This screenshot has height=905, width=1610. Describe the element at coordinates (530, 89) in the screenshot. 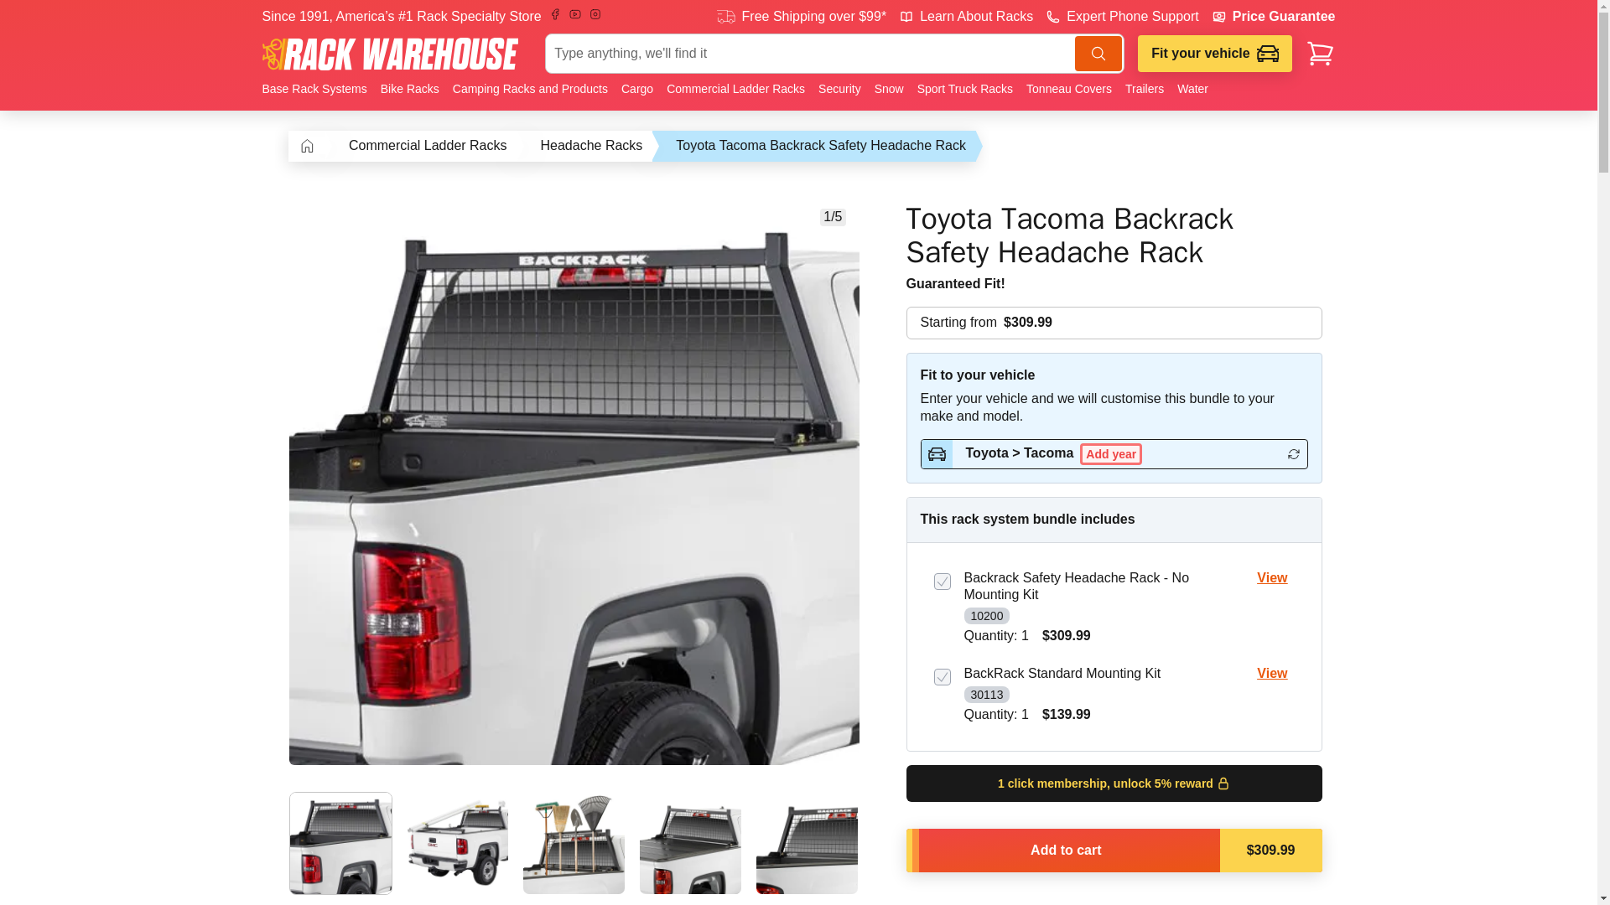

I see `Camping Racks and Products` at that location.